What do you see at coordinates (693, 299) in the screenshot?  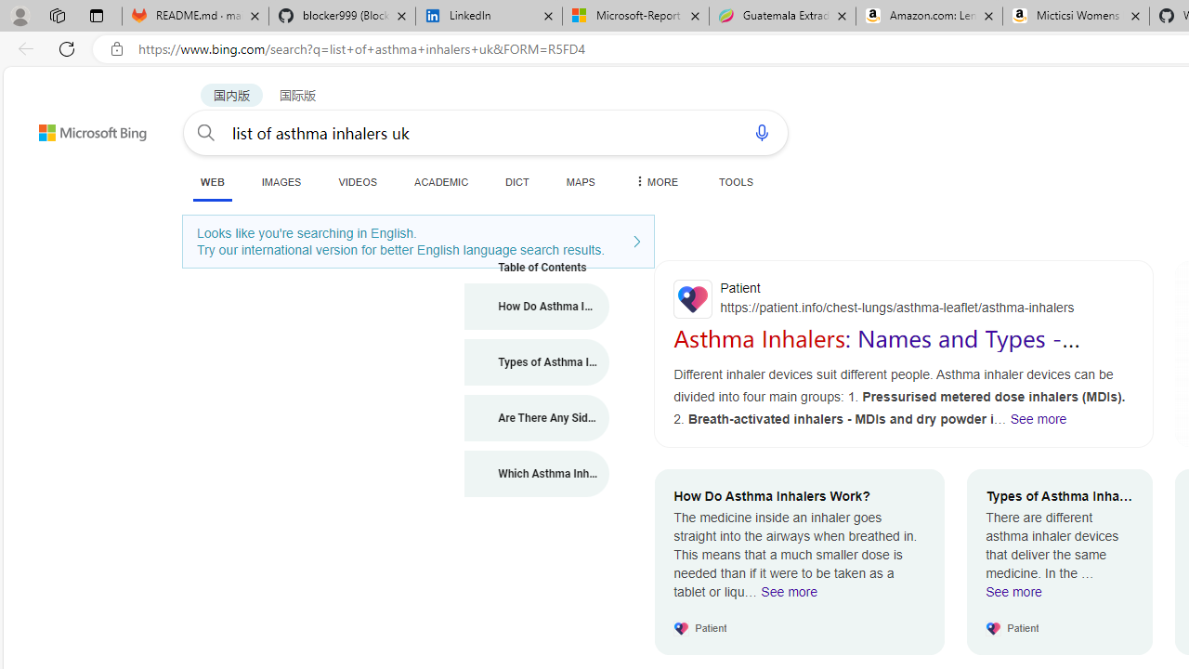 I see `Global web icon` at bounding box center [693, 299].